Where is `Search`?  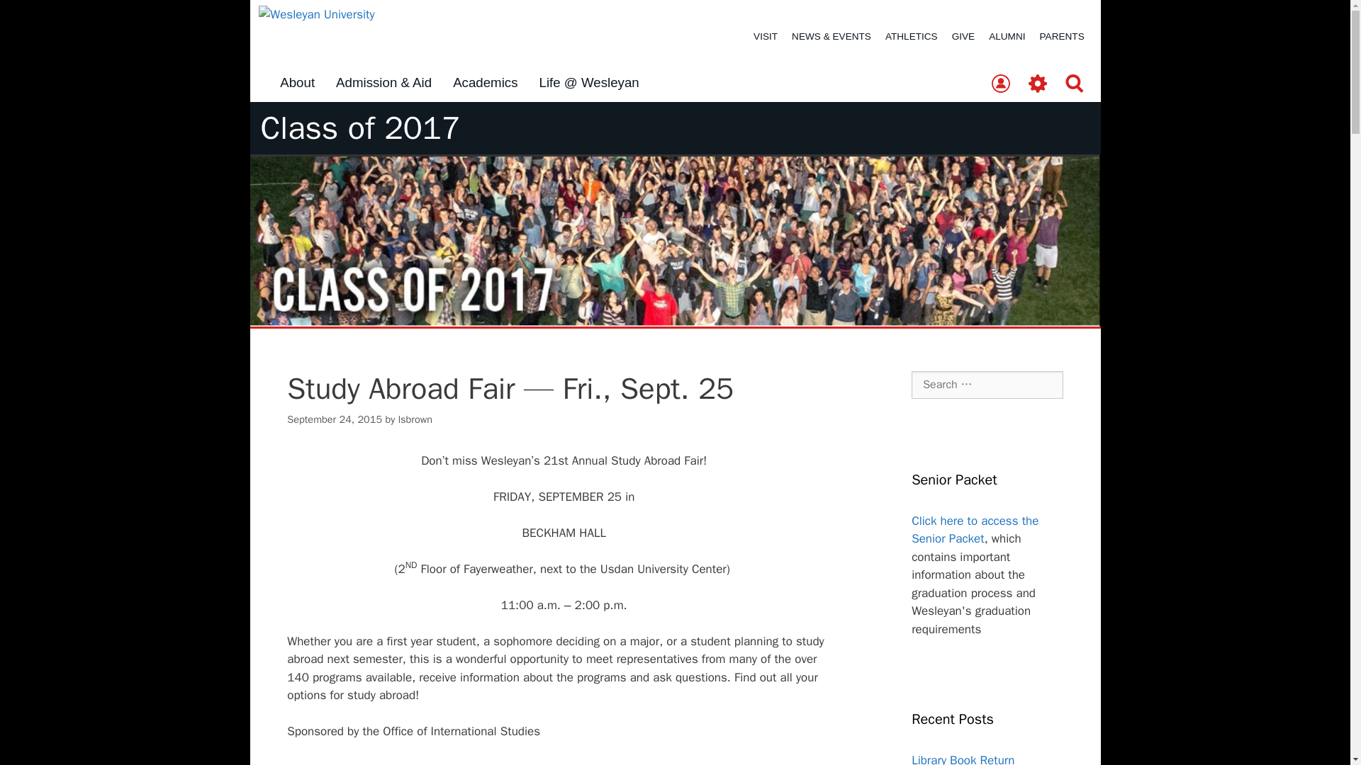 Search is located at coordinates (1075, 84).